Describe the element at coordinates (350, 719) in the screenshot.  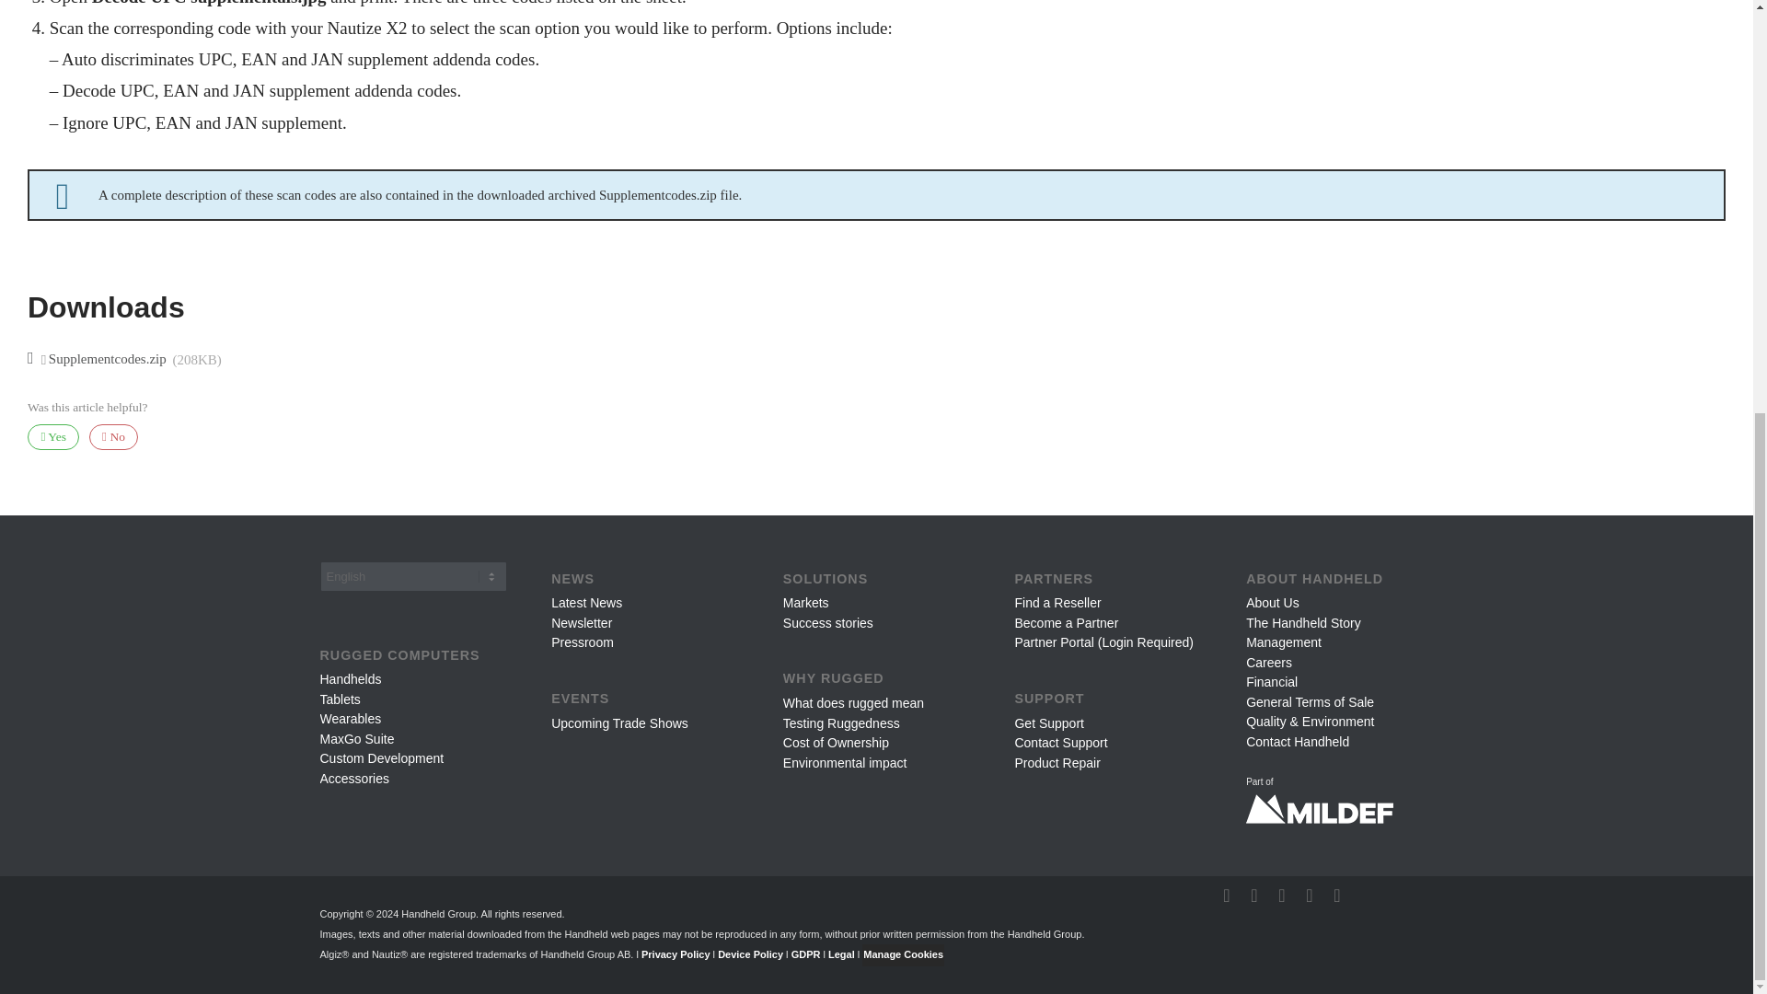
I see `Wearables` at that location.